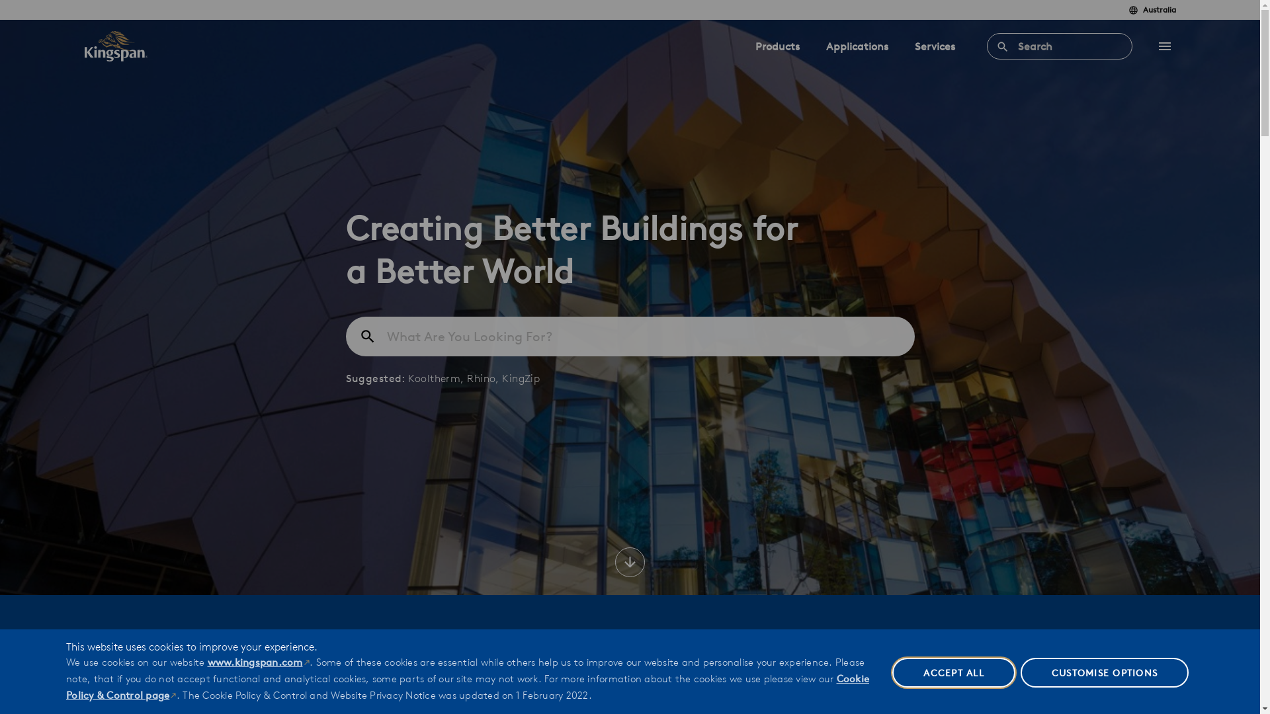 The height and width of the screenshot is (714, 1270). What do you see at coordinates (1060, 46) in the screenshot?
I see `Search` at bounding box center [1060, 46].